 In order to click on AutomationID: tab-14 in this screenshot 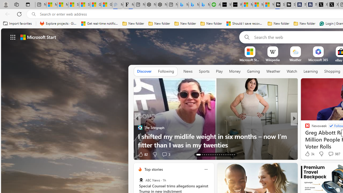, I will do `click(202, 154)`.